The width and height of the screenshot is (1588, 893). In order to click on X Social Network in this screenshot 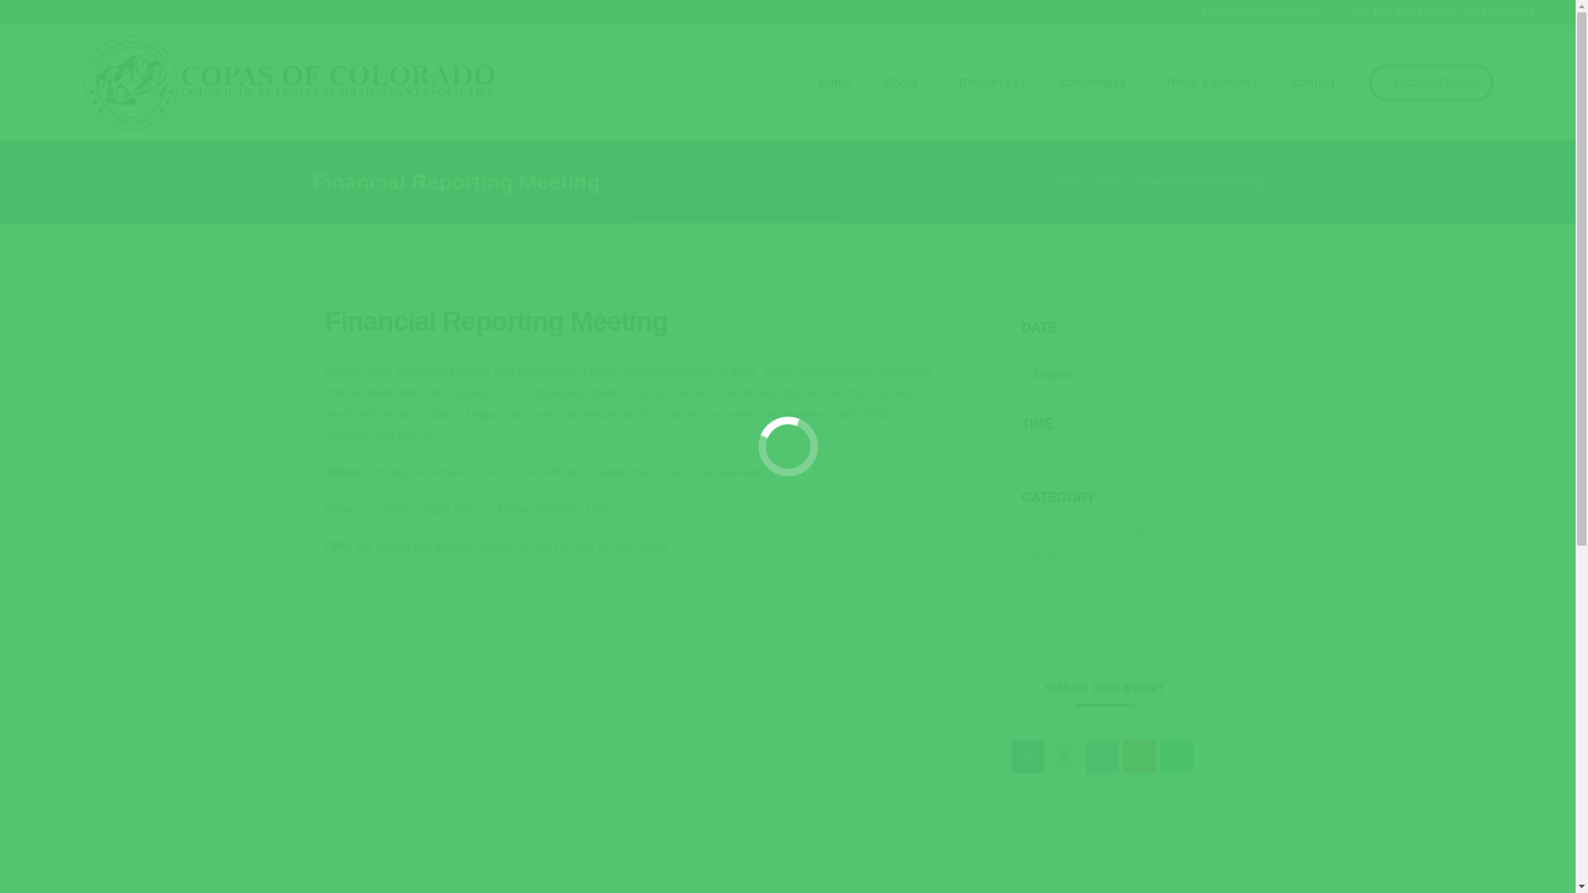, I will do `click(1064, 757)`.